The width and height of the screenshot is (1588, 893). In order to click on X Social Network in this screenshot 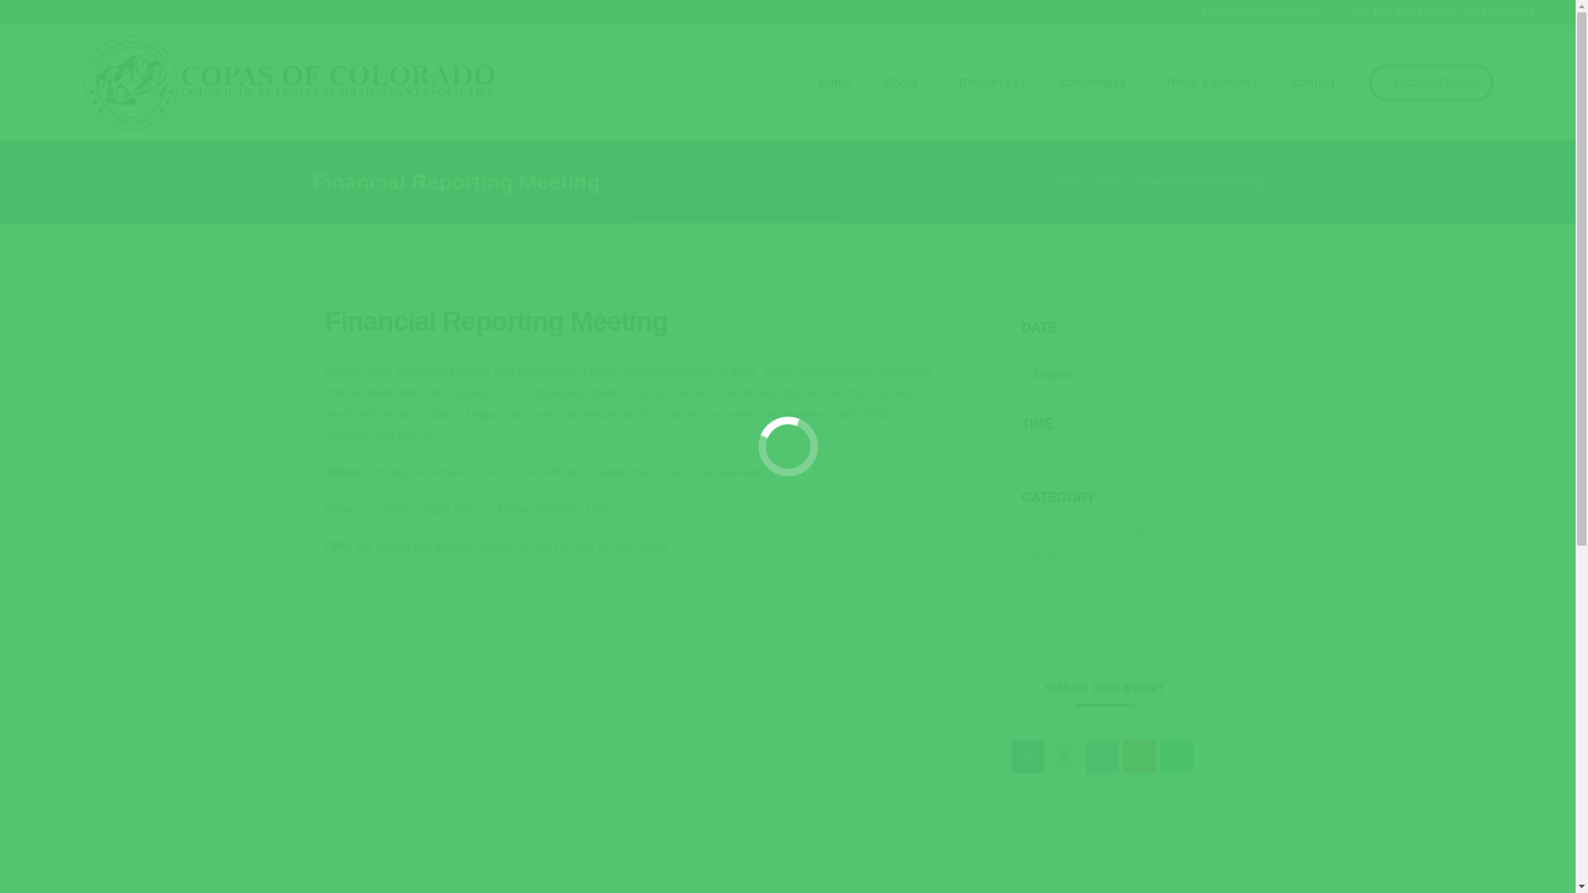, I will do `click(1064, 757)`.